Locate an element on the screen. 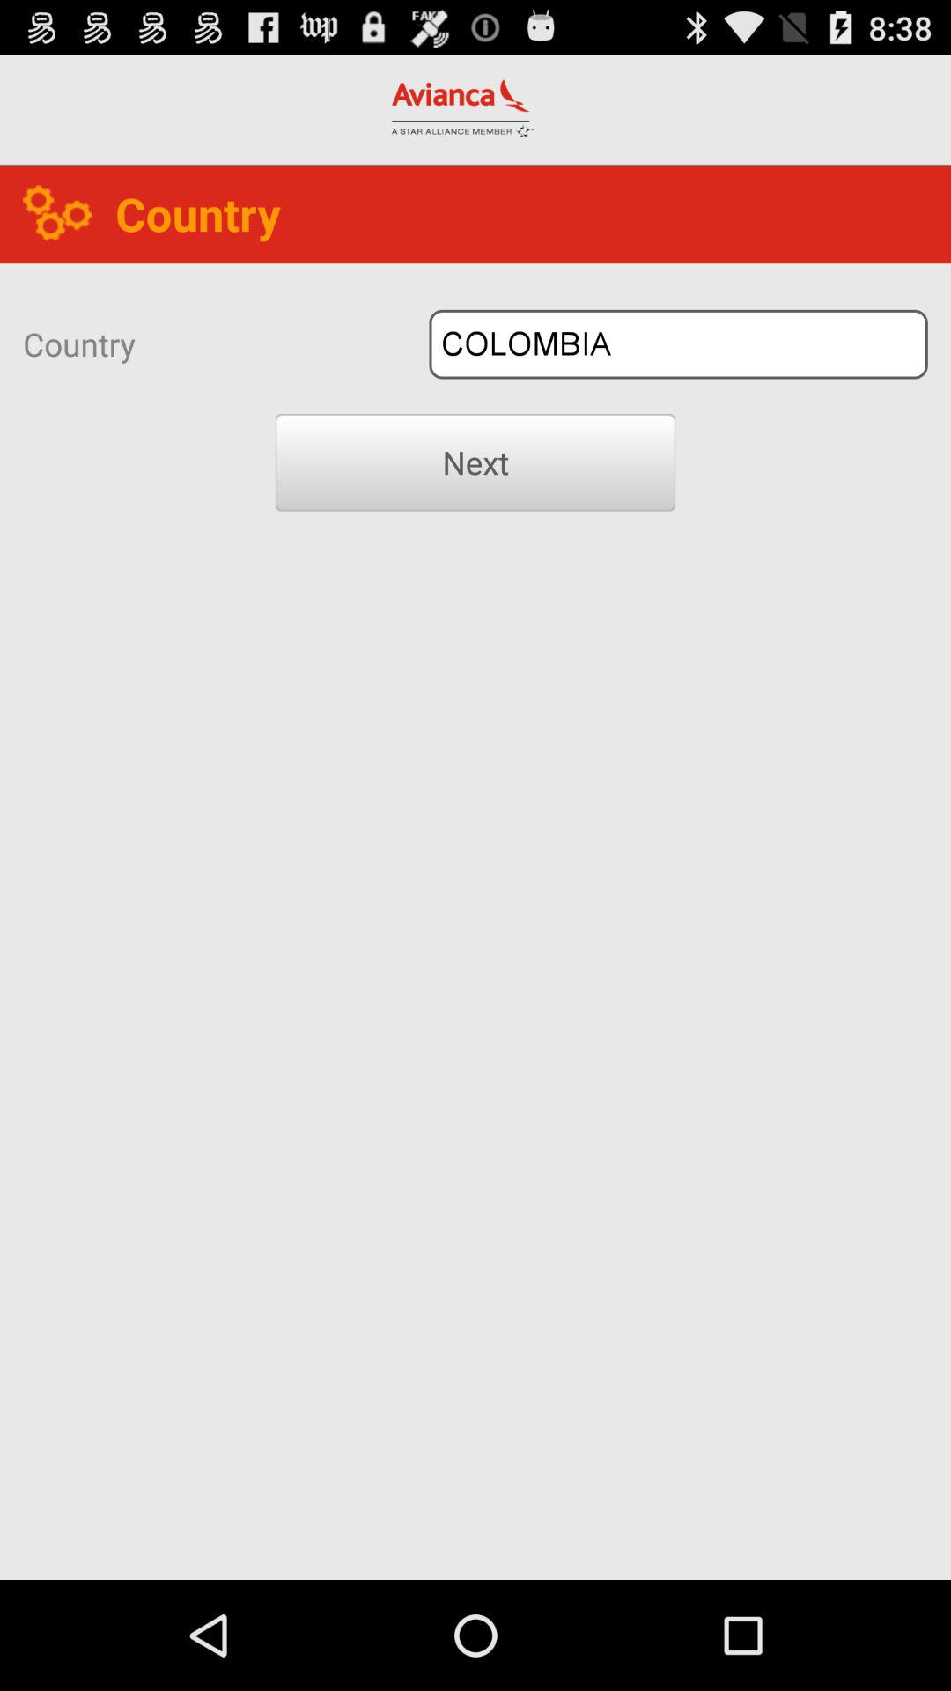 This screenshot has width=951, height=1691. select colombia button is located at coordinates (678, 343).